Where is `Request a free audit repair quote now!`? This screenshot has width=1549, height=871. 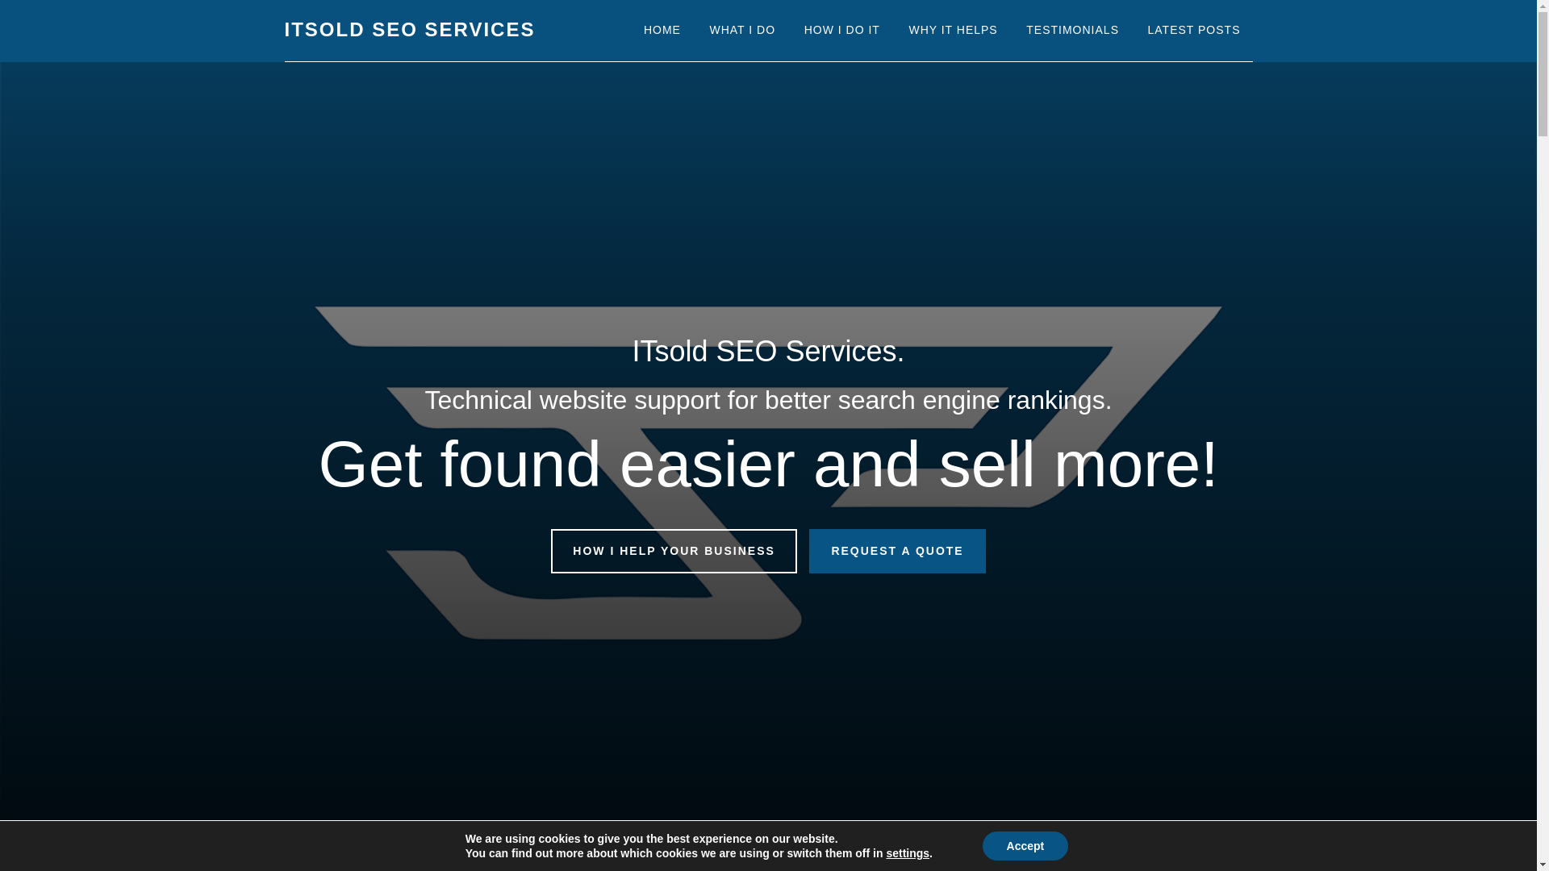 Request a free audit repair quote now! is located at coordinates (897, 550).